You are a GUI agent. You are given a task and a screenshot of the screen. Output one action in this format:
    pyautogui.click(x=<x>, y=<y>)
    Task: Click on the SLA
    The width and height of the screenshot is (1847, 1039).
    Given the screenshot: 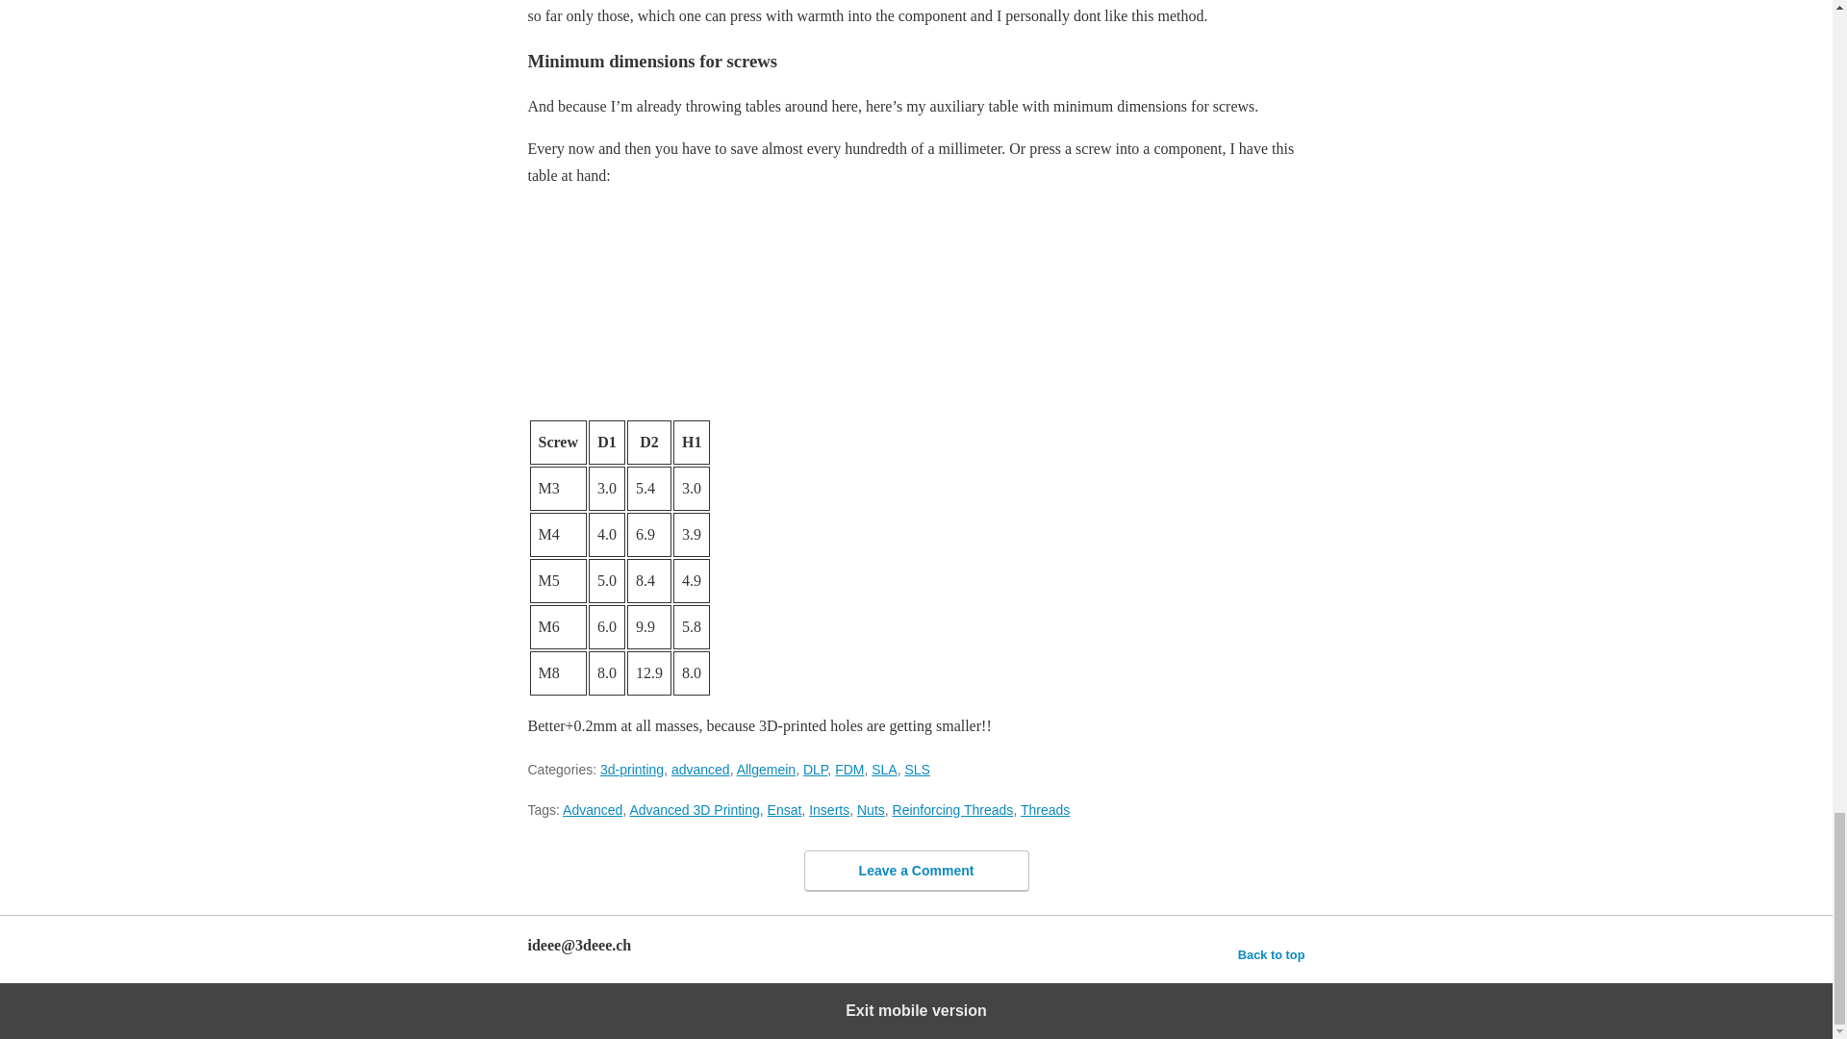 What is the action you would take?
    pyautogui.click(x=883, y=769)
    